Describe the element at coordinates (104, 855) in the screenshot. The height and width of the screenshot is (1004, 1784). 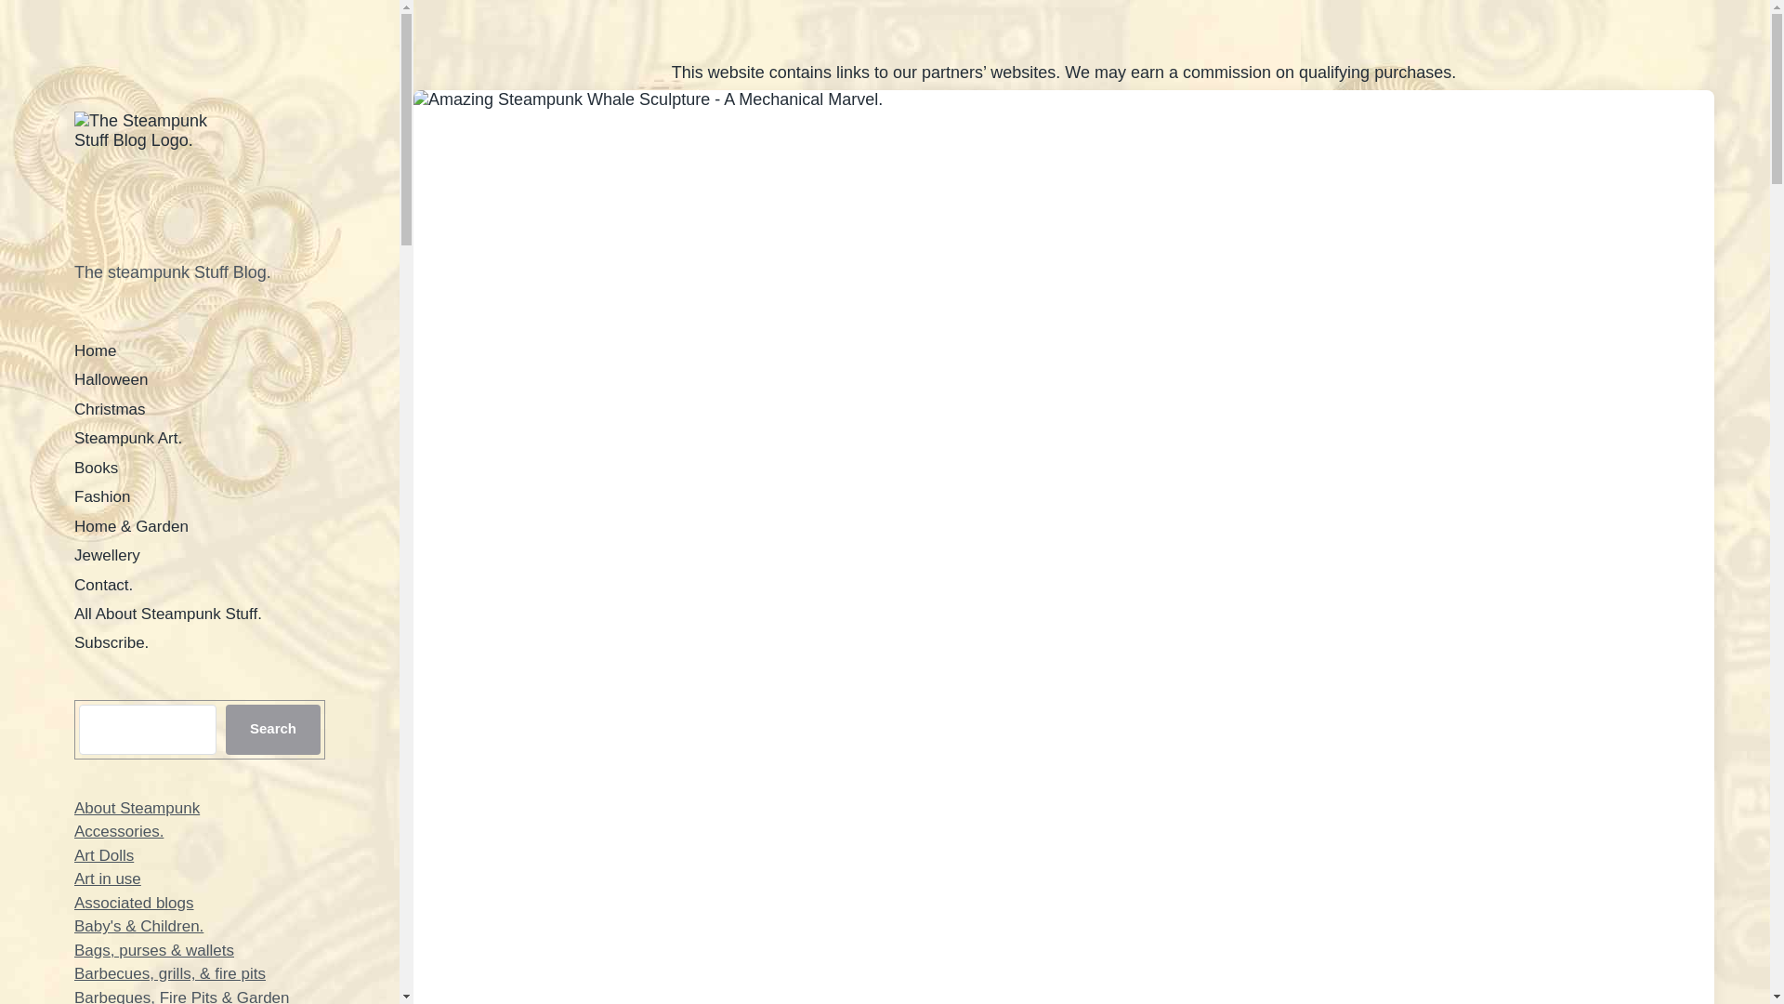
I see `Art Dolls` at that location.